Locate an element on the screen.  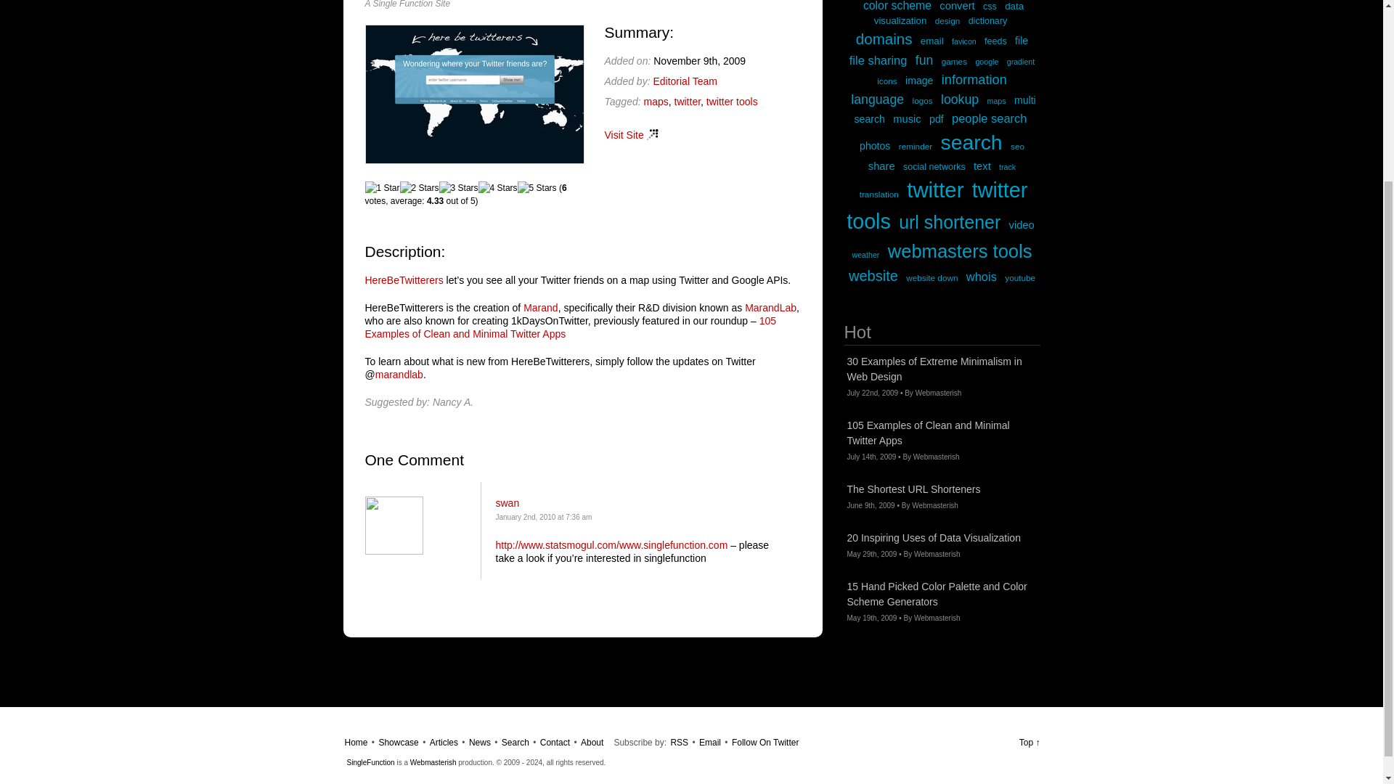
games is located at coordinates (954, 61).